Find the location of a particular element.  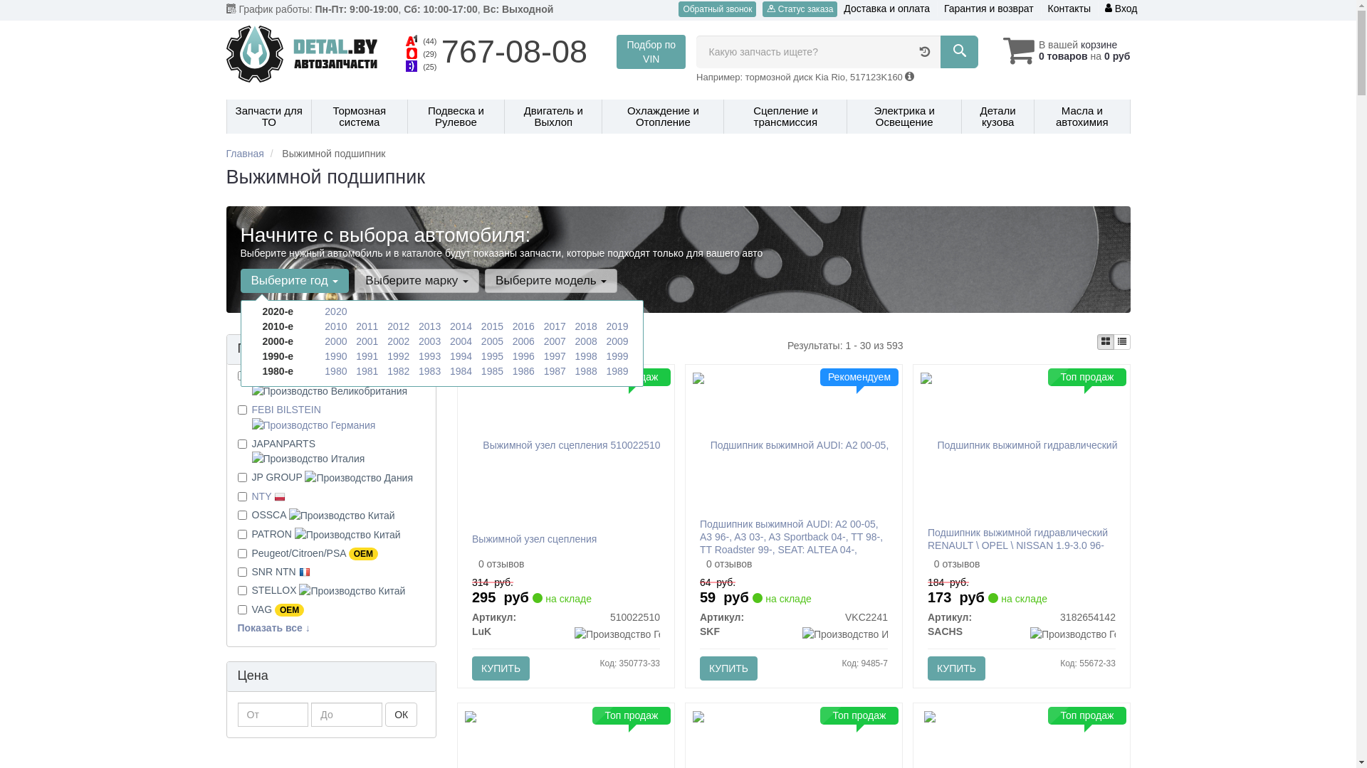

NTY is located at coordinates (269, 496).